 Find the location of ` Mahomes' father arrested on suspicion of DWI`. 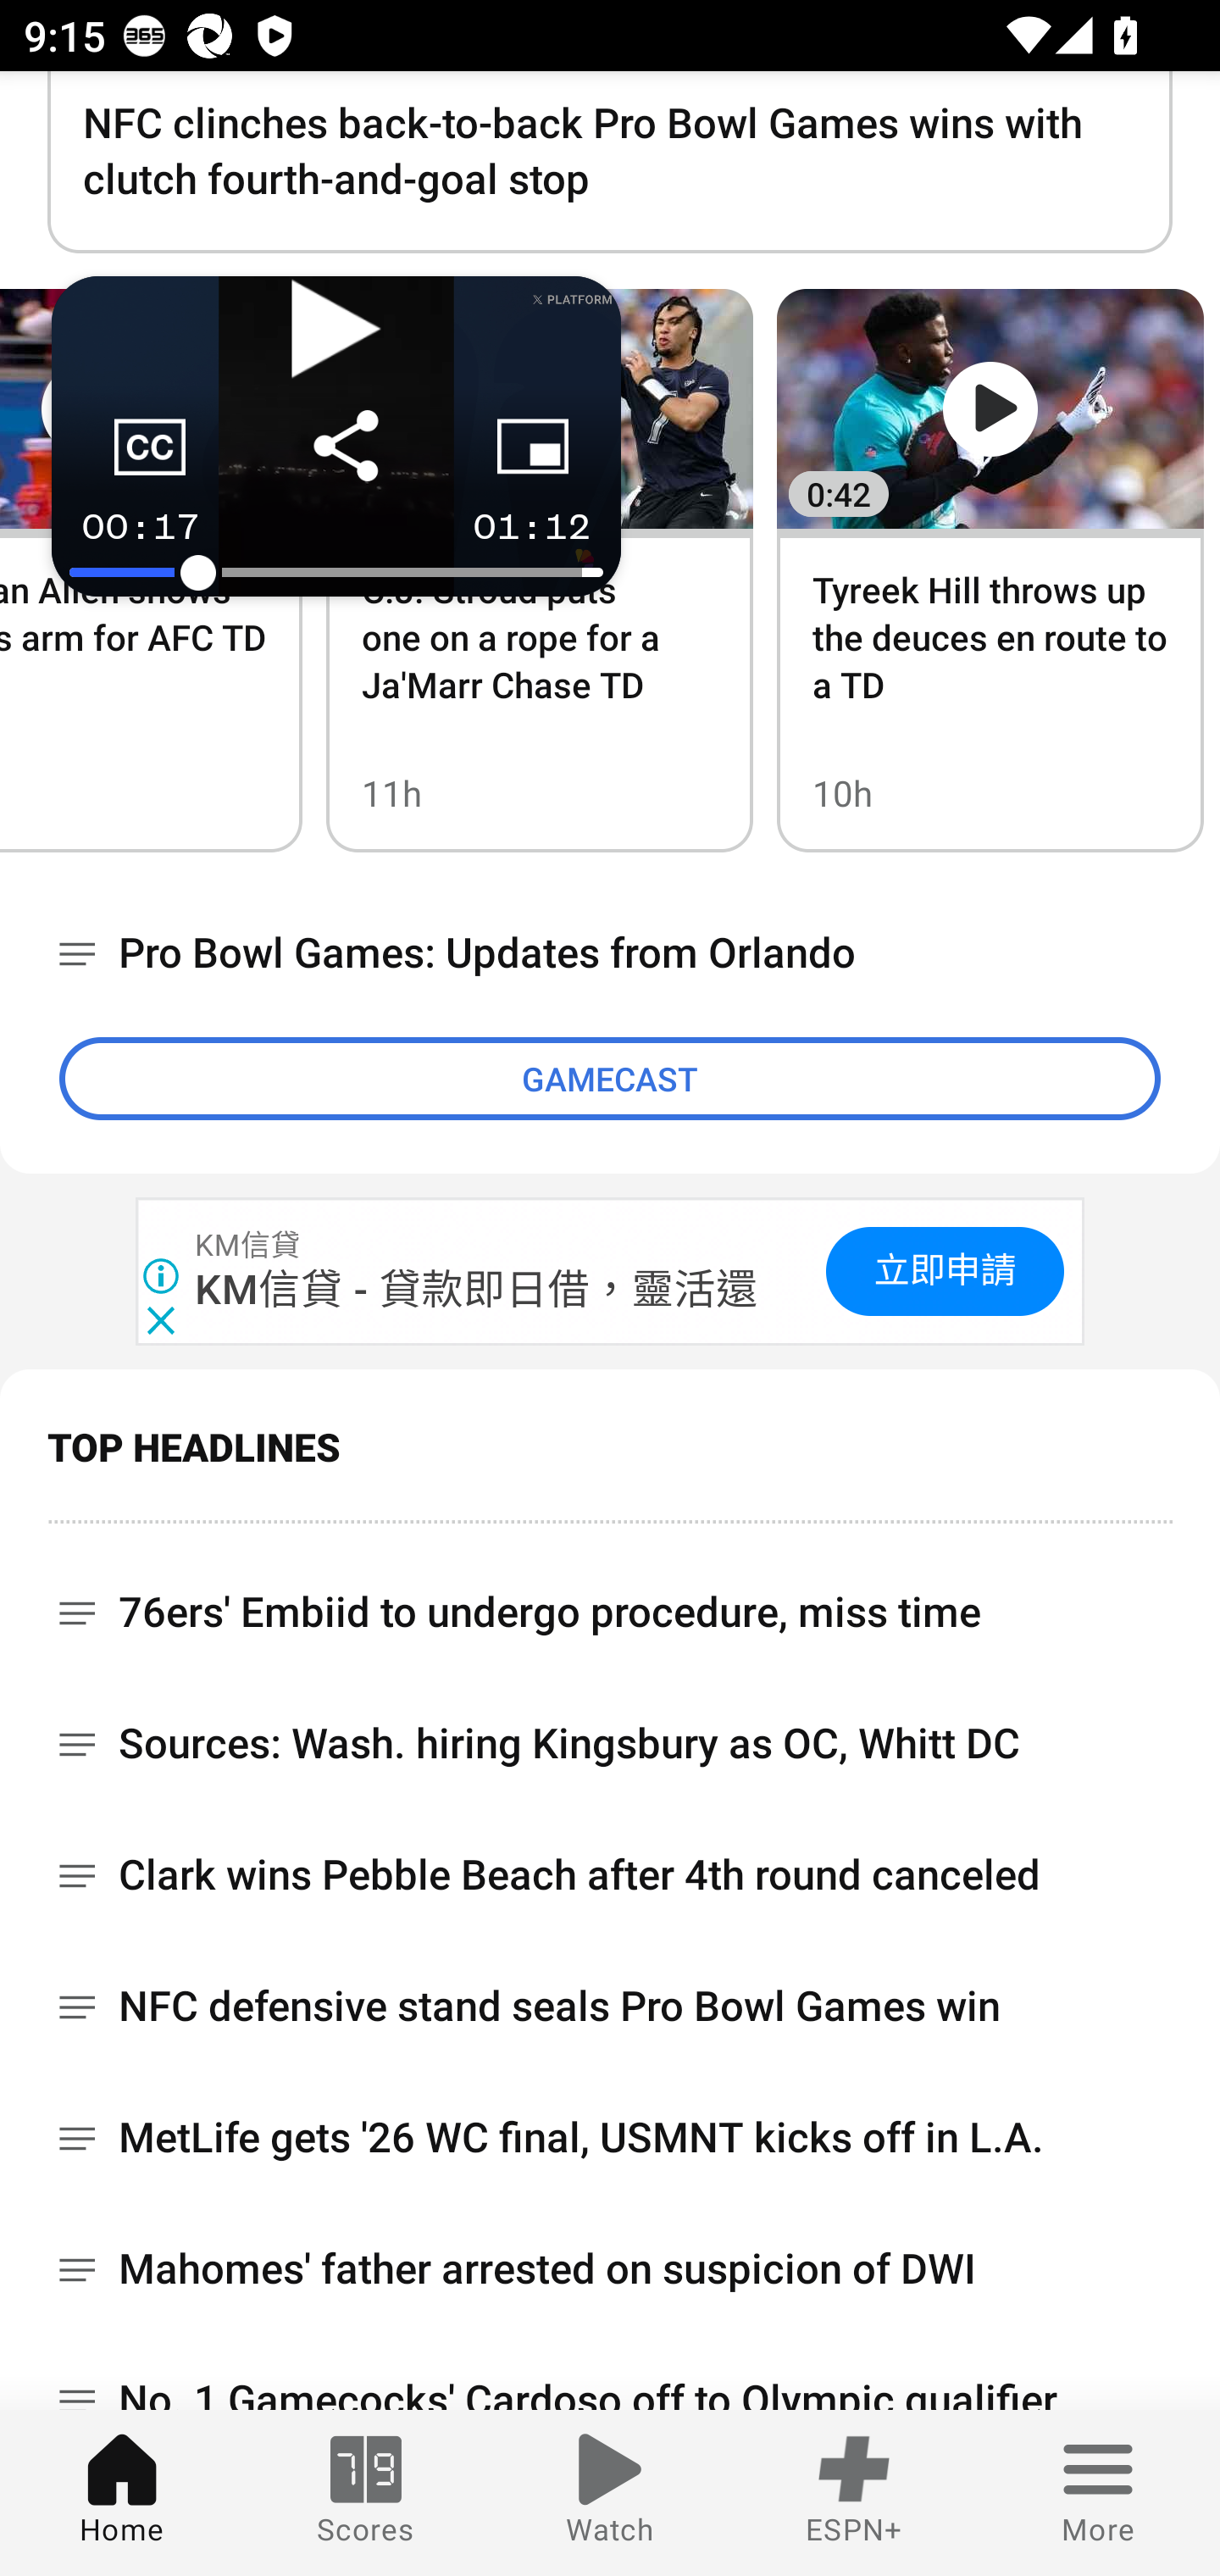

 Mahomes' father arrested on suspicion of DWI is located at coordinates (610, 2271).